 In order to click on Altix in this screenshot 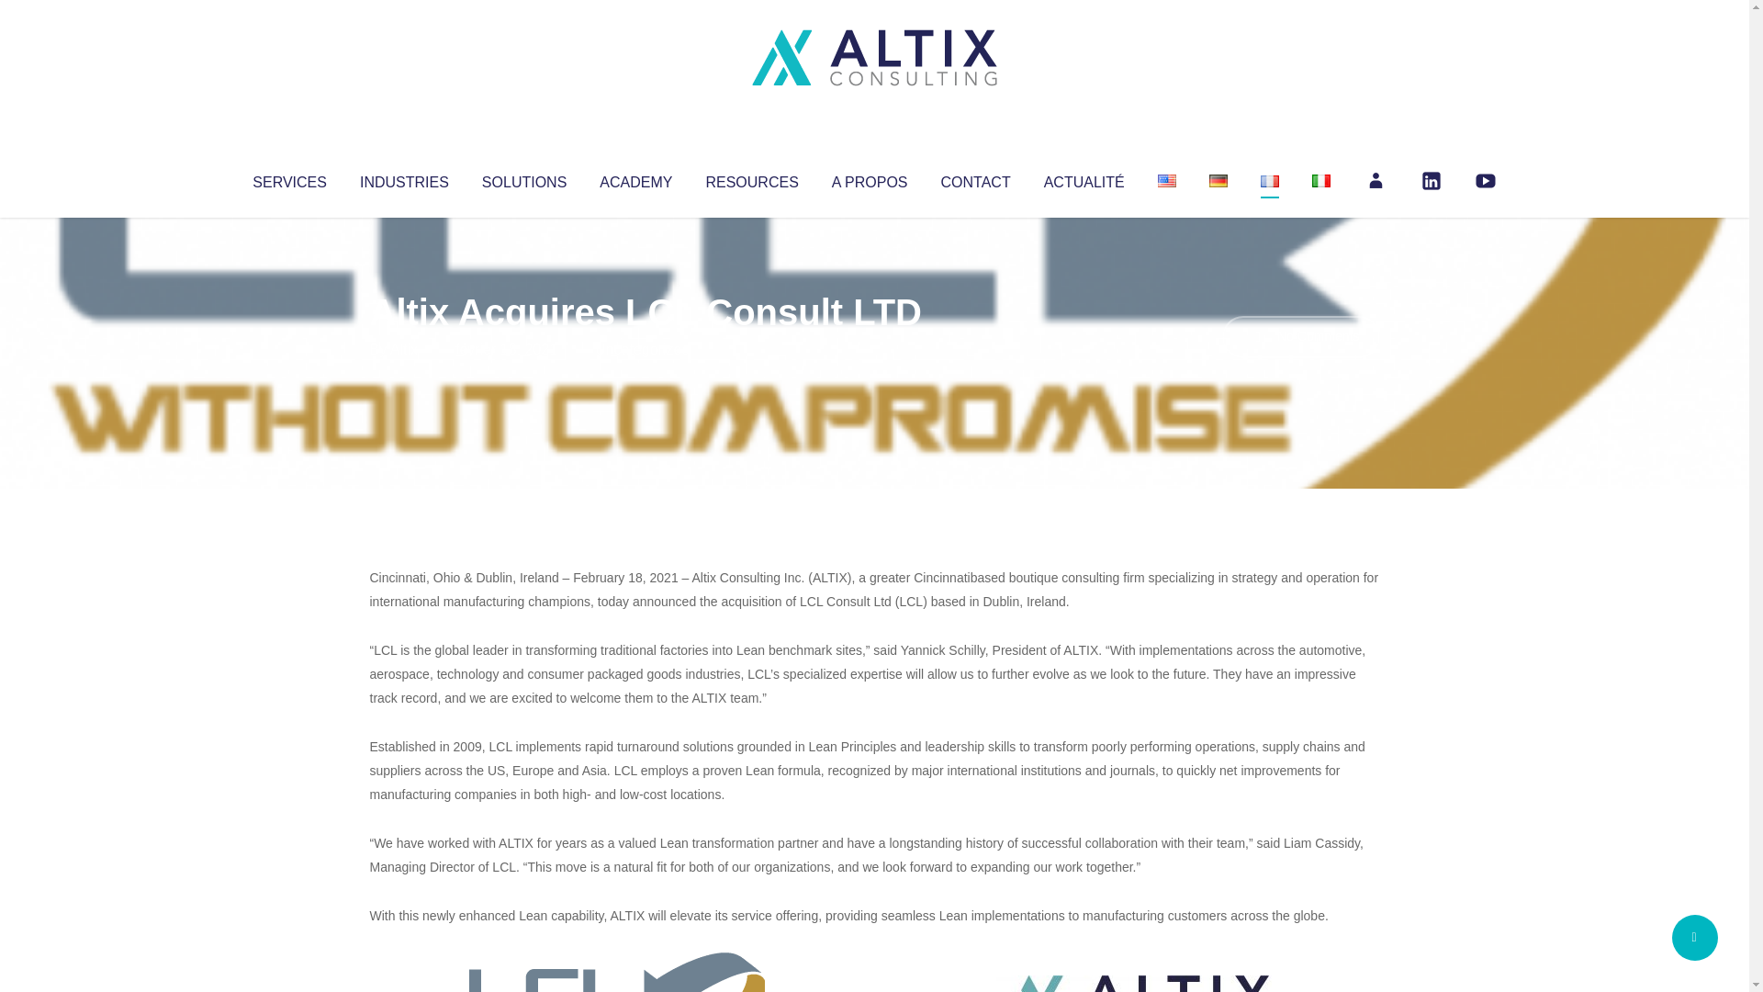, I will do `click(404, 349)`.